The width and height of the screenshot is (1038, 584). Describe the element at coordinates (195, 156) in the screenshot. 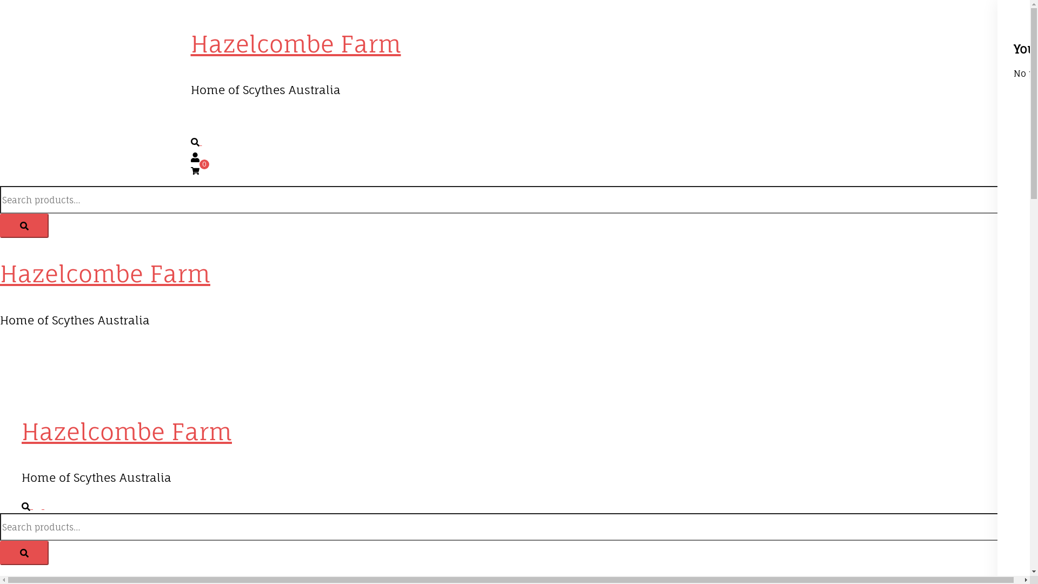

I see `Your account` at that location.